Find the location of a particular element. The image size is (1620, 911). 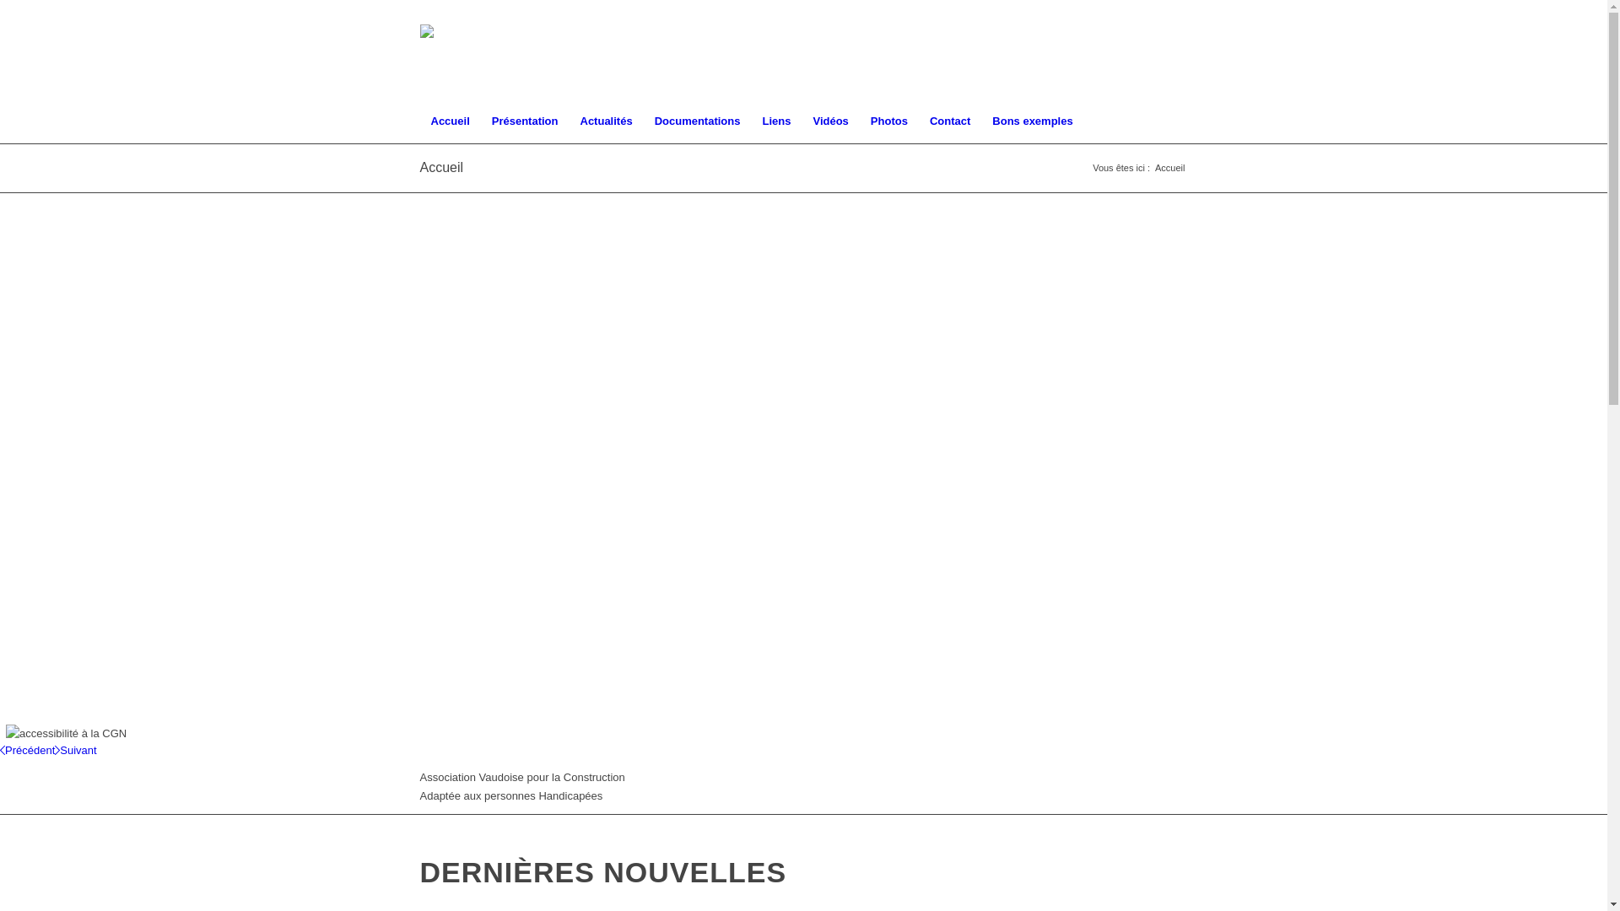

Liens is located at coordinates (776, 121).